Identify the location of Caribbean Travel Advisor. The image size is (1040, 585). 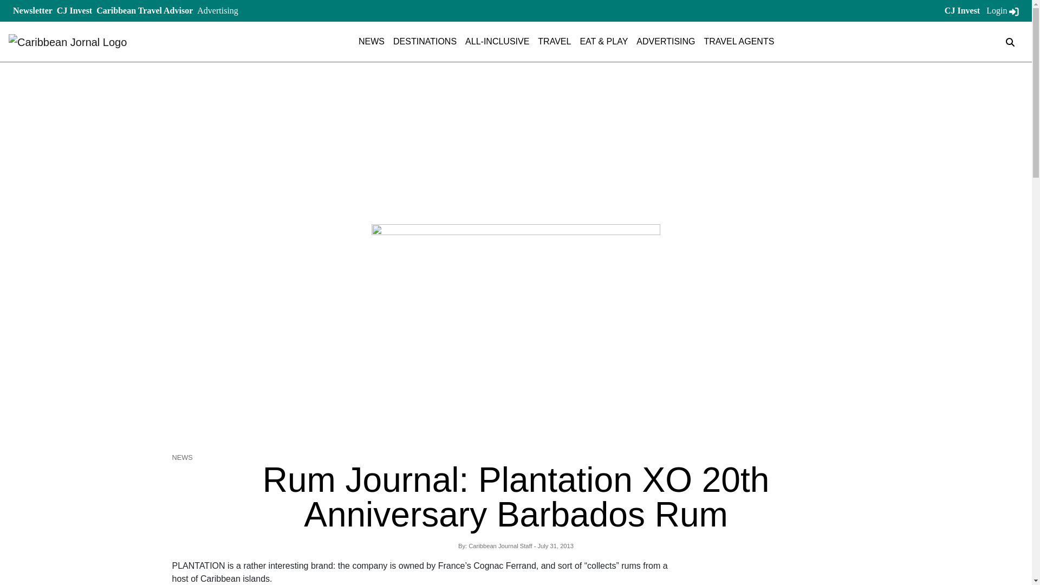
(144, 10).